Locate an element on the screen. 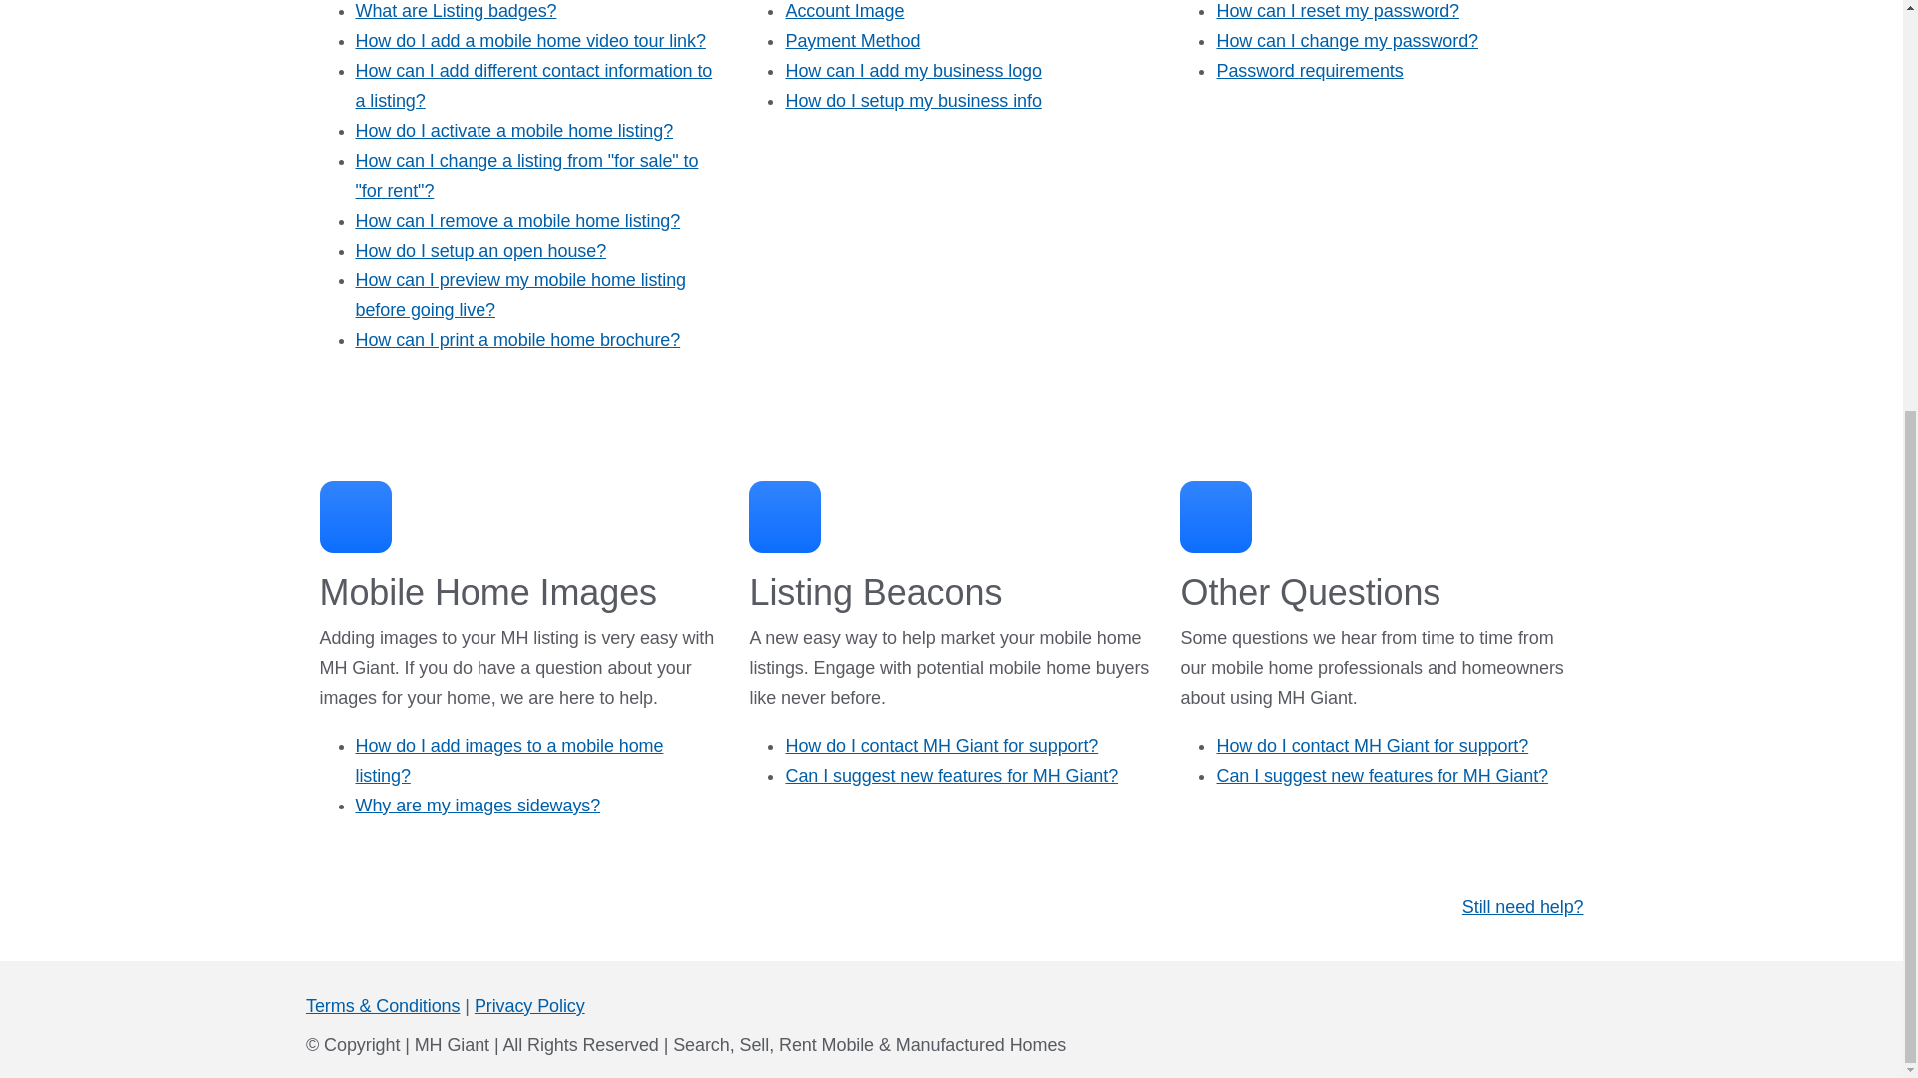 The width and height of the screenshot is (1918, 1078). Still need help? is located at coordinates (1522, 906).